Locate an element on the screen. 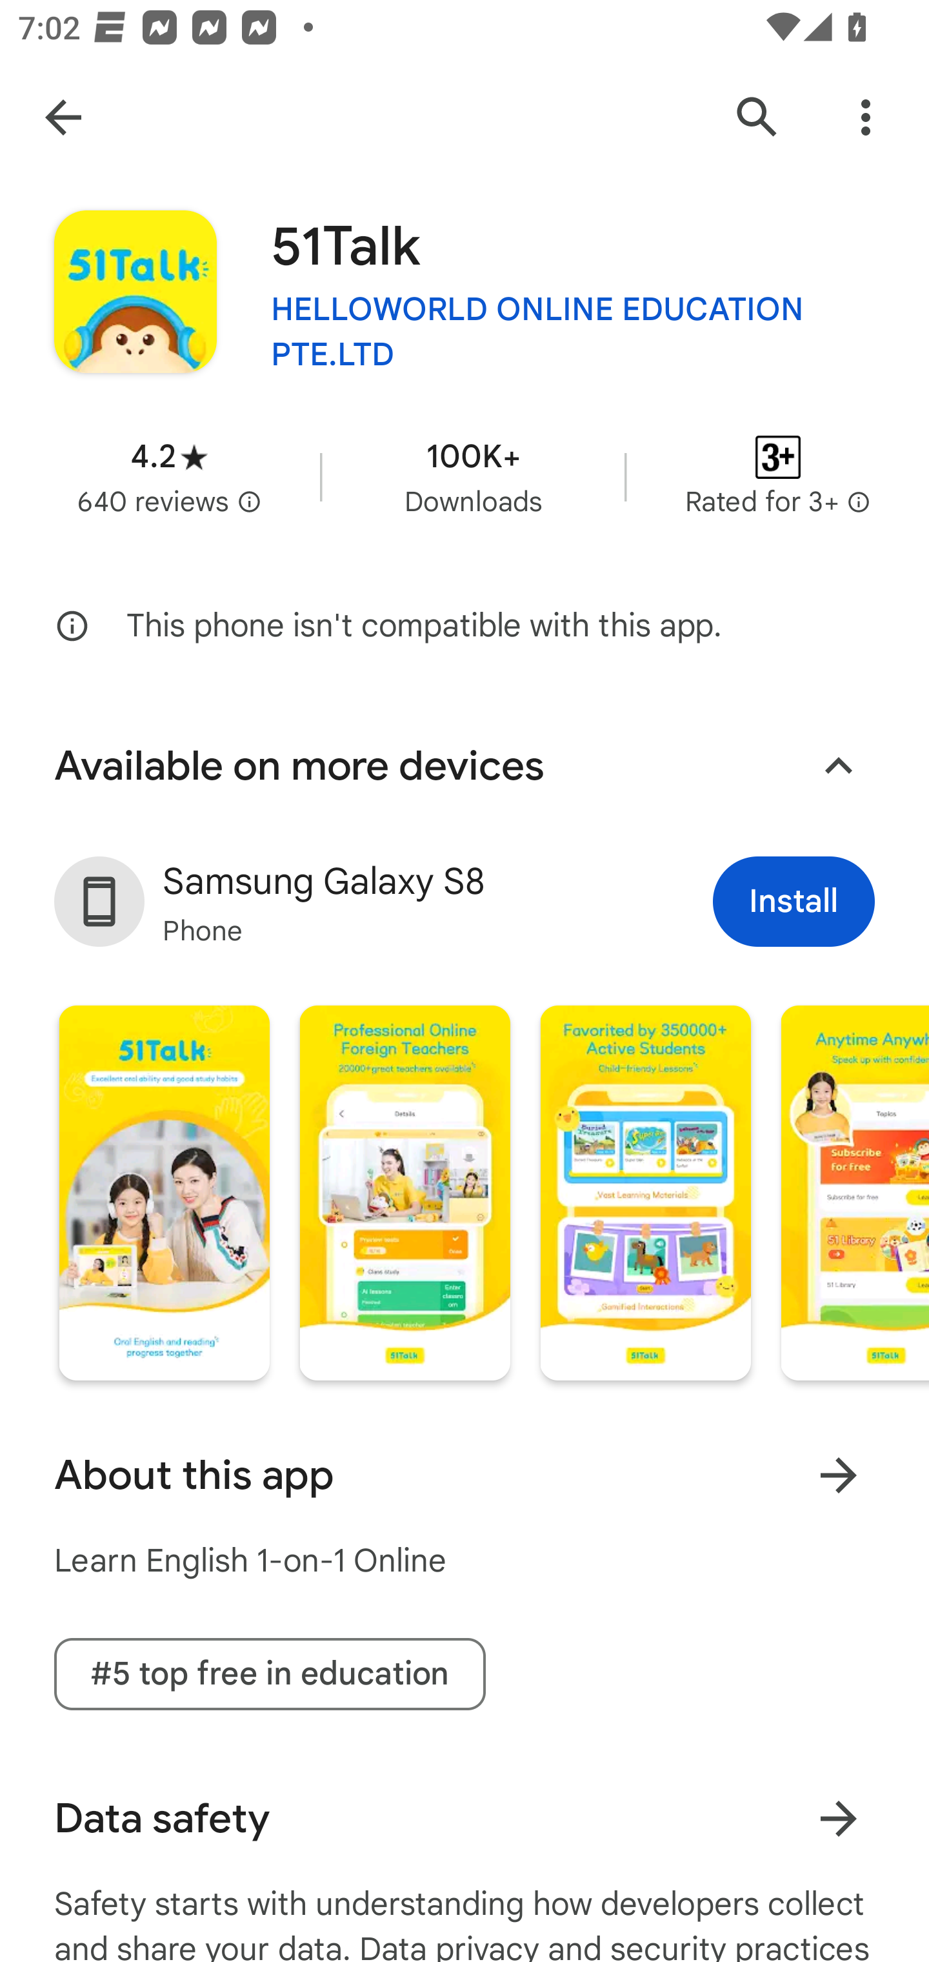 Image resolution: width=929 pixels, height=1962 pixels. About this app Learn more About this app is located at coordinates (464, 1475).